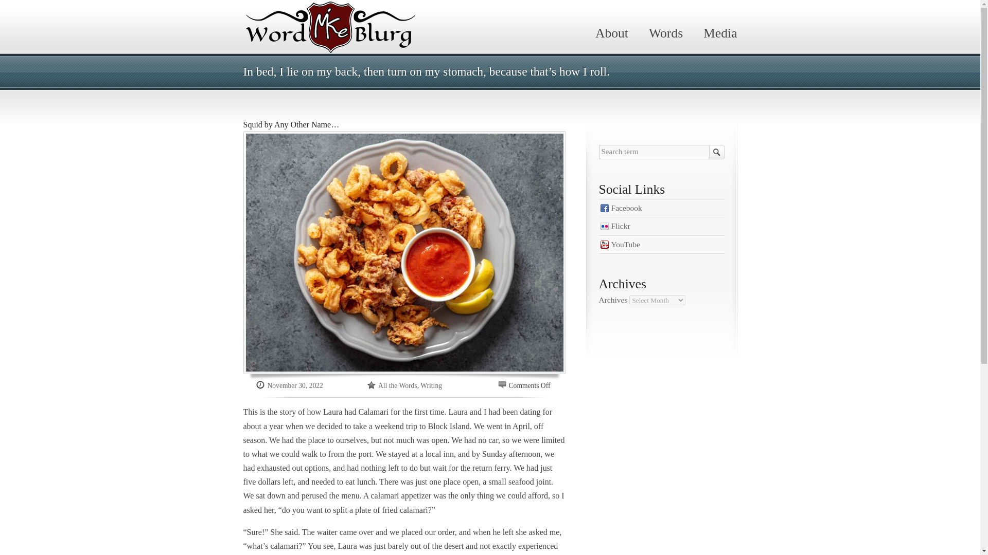 The height and width of the screenshot is (555, 988). Describe the element at coordinates (431, 385) in the screenshot. I see `Writing` at that location.